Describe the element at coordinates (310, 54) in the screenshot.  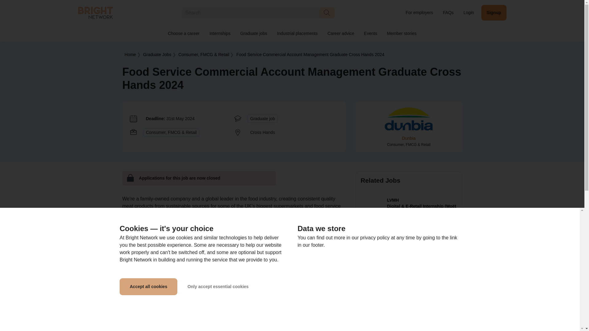
I see `Food` at that location.